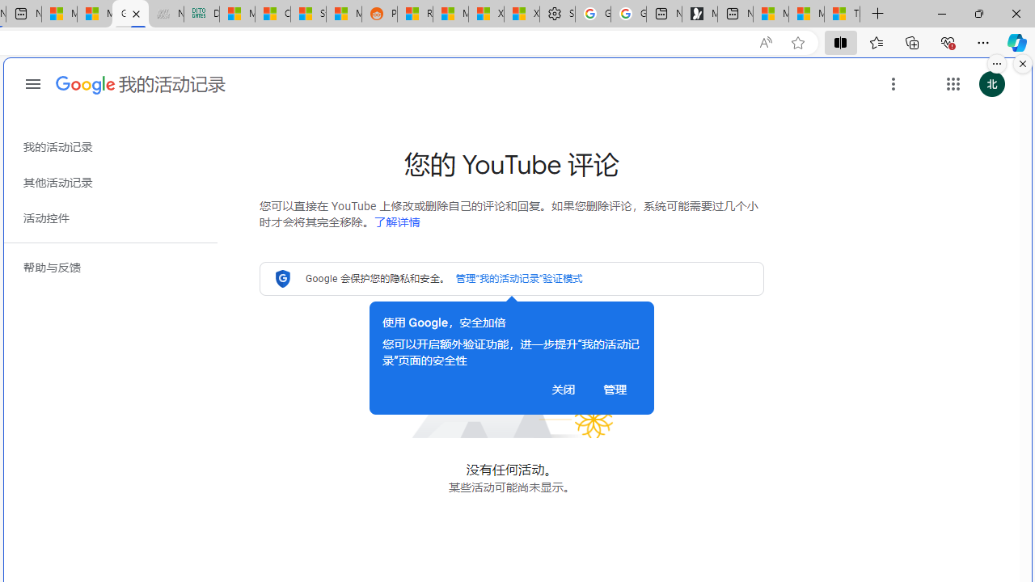 The image size is (1035, 582). I want to click on Settings, so click(557, 15).